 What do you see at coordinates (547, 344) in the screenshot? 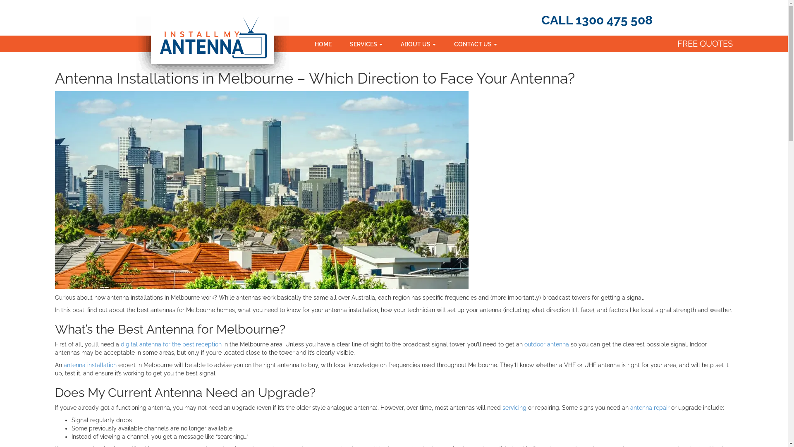
I see `outdoor antenna` at bounding box center [547, 344].